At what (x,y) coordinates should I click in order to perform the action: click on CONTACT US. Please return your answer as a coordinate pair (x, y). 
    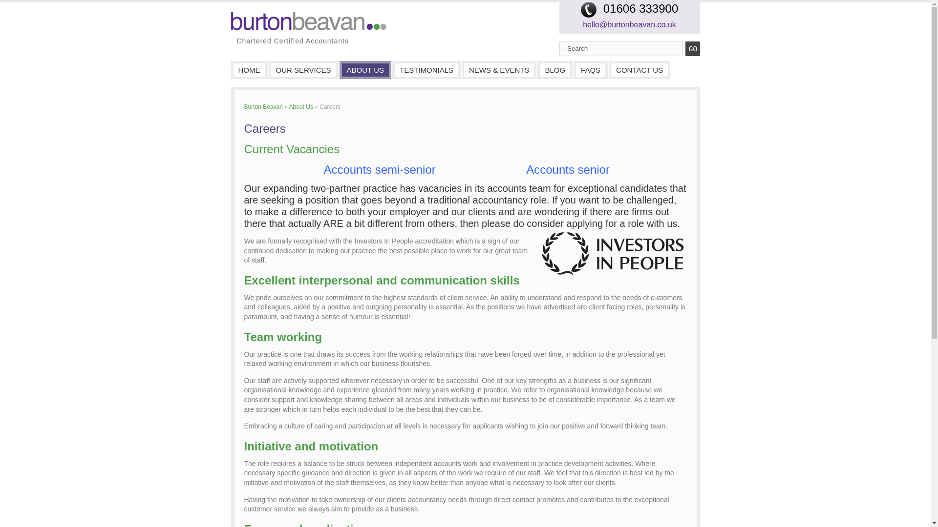
    Looking at the image, I should click on (640, 69).